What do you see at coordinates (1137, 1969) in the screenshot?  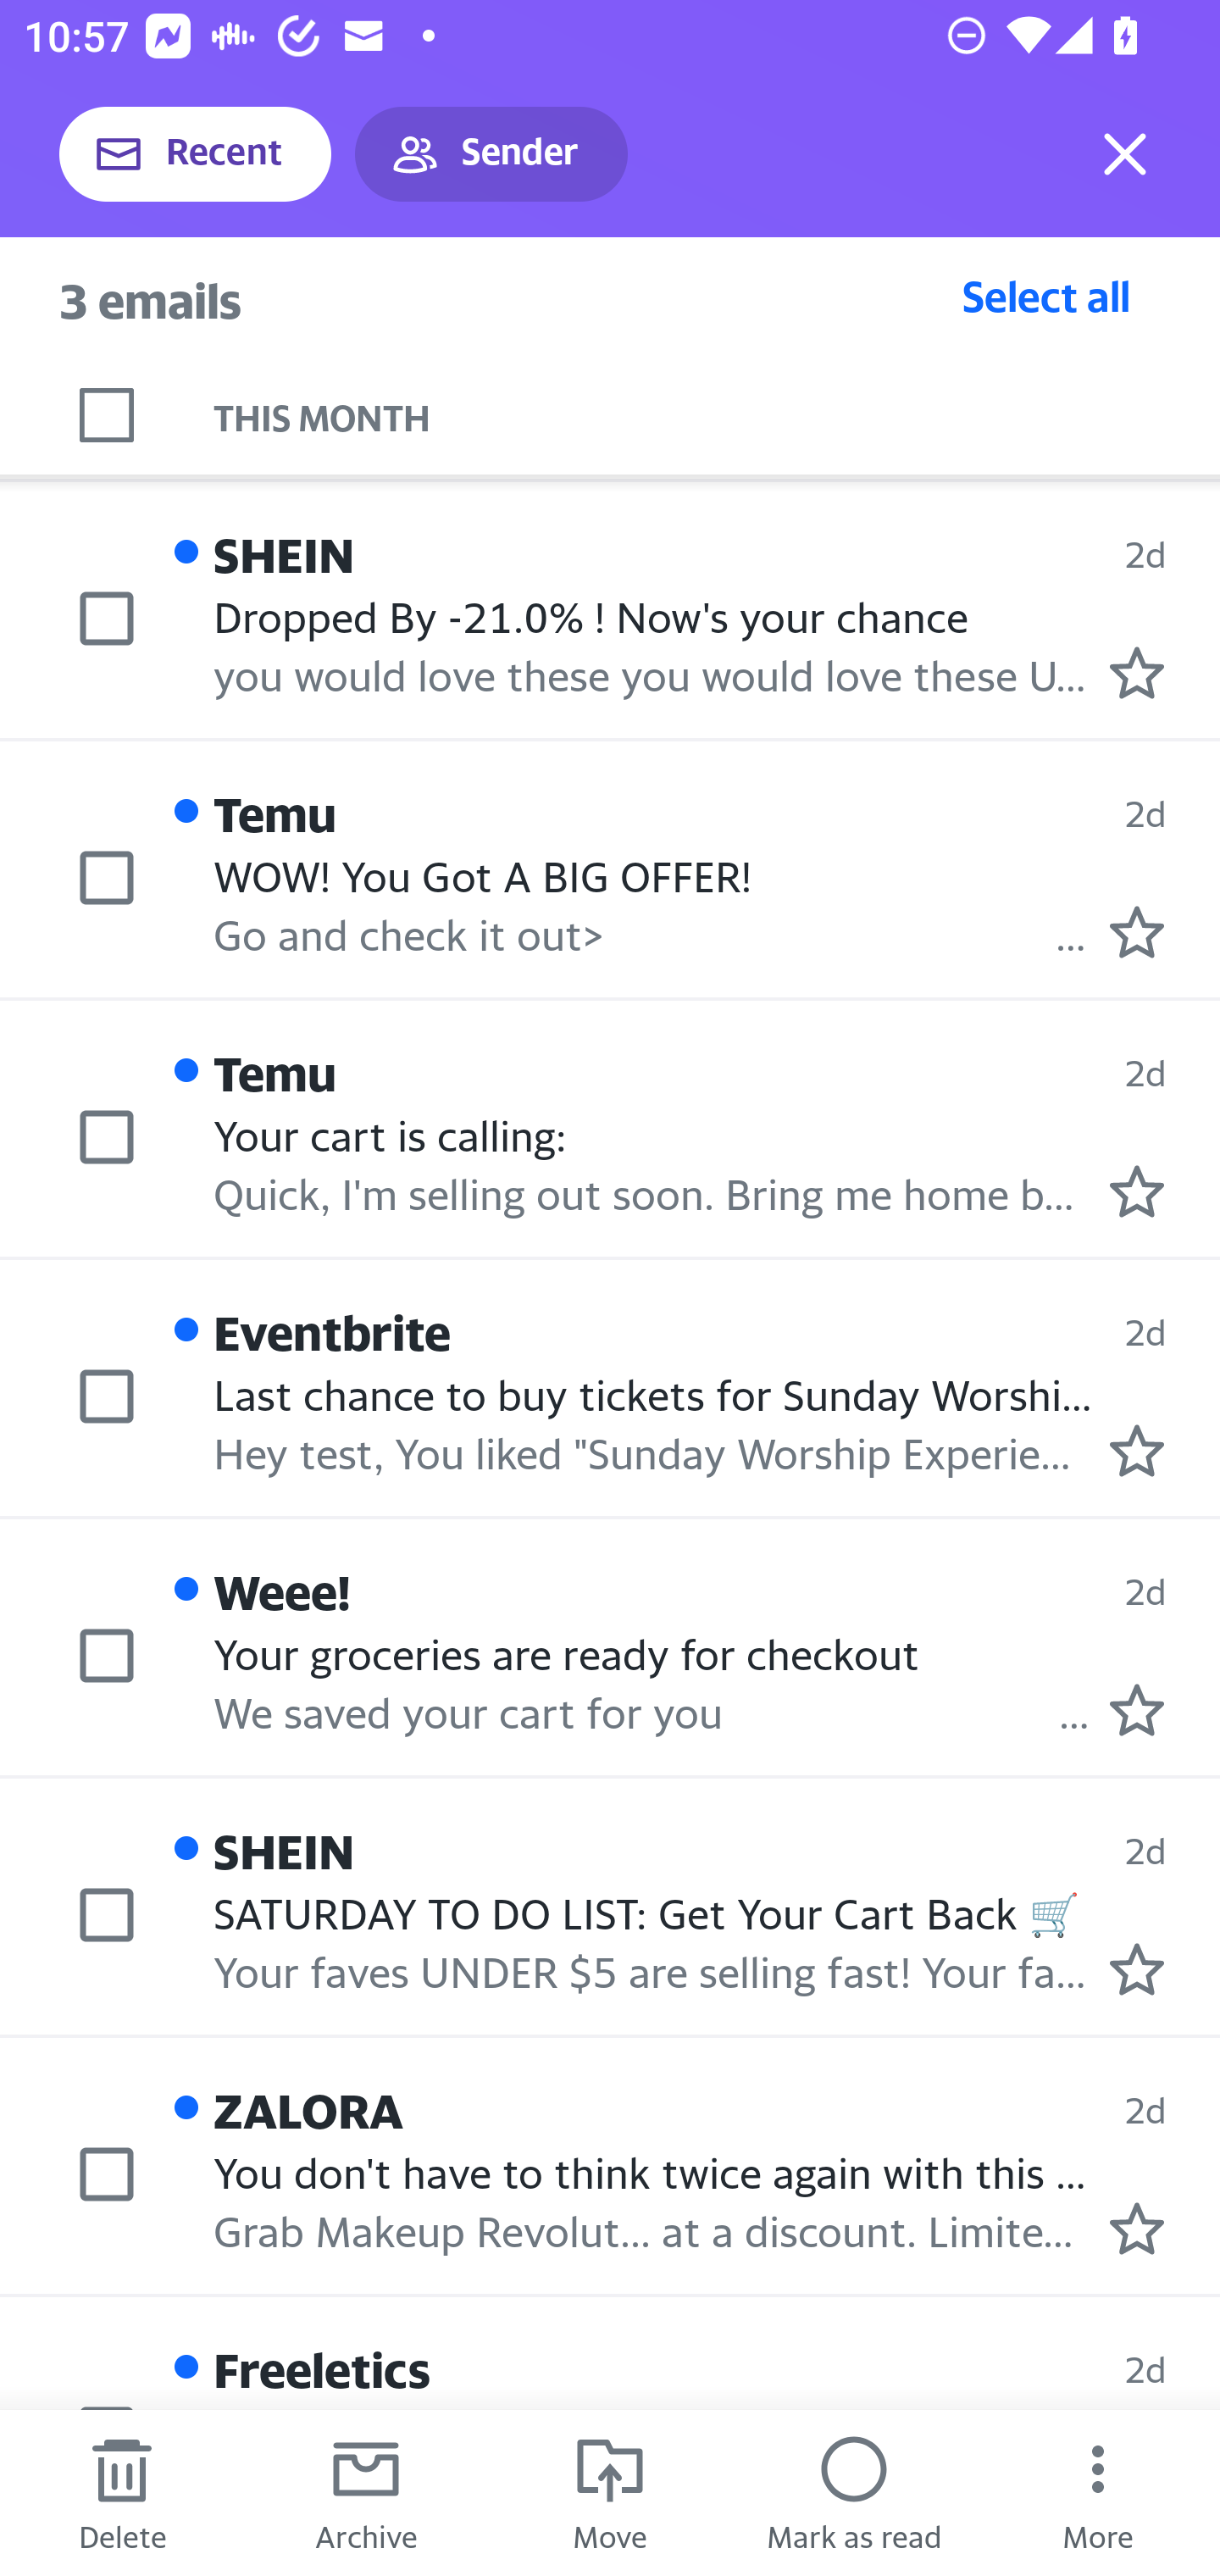 I see `Mark as starred.` at bounding box center [1137, 1969].